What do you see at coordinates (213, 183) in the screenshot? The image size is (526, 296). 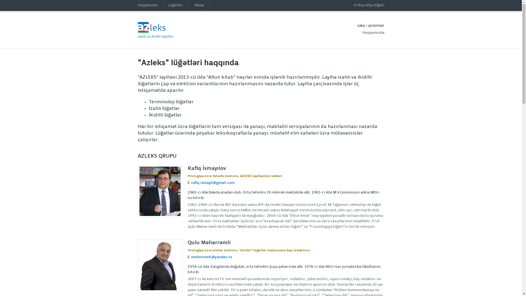 I see `rafiq.ismayil@gmail.com` at bounding box center [213, 183].